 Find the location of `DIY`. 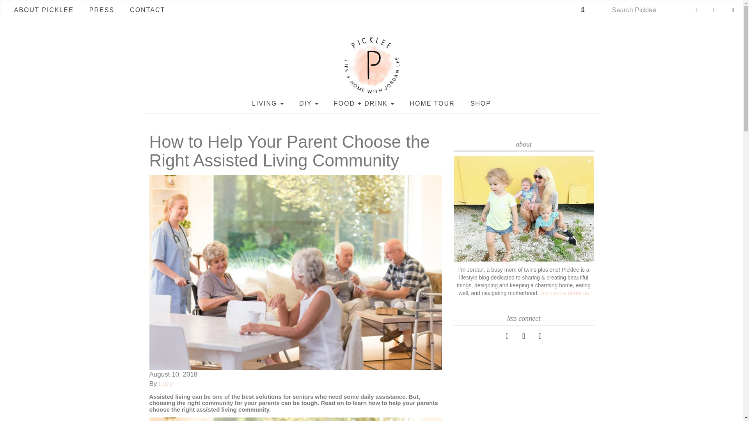

DIY is located at coordinates (308, 103).